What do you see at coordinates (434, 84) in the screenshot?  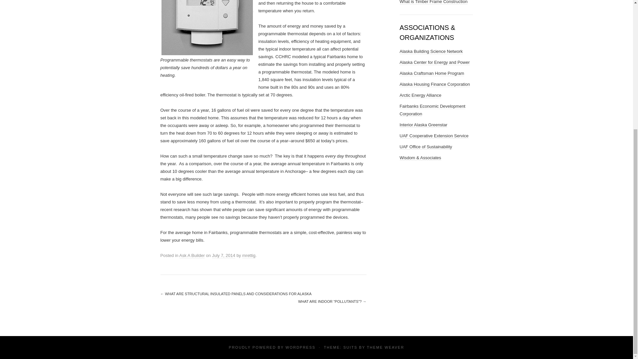 I see `Alaska Housing Finance Corporation` at bounding box center [434, 84].